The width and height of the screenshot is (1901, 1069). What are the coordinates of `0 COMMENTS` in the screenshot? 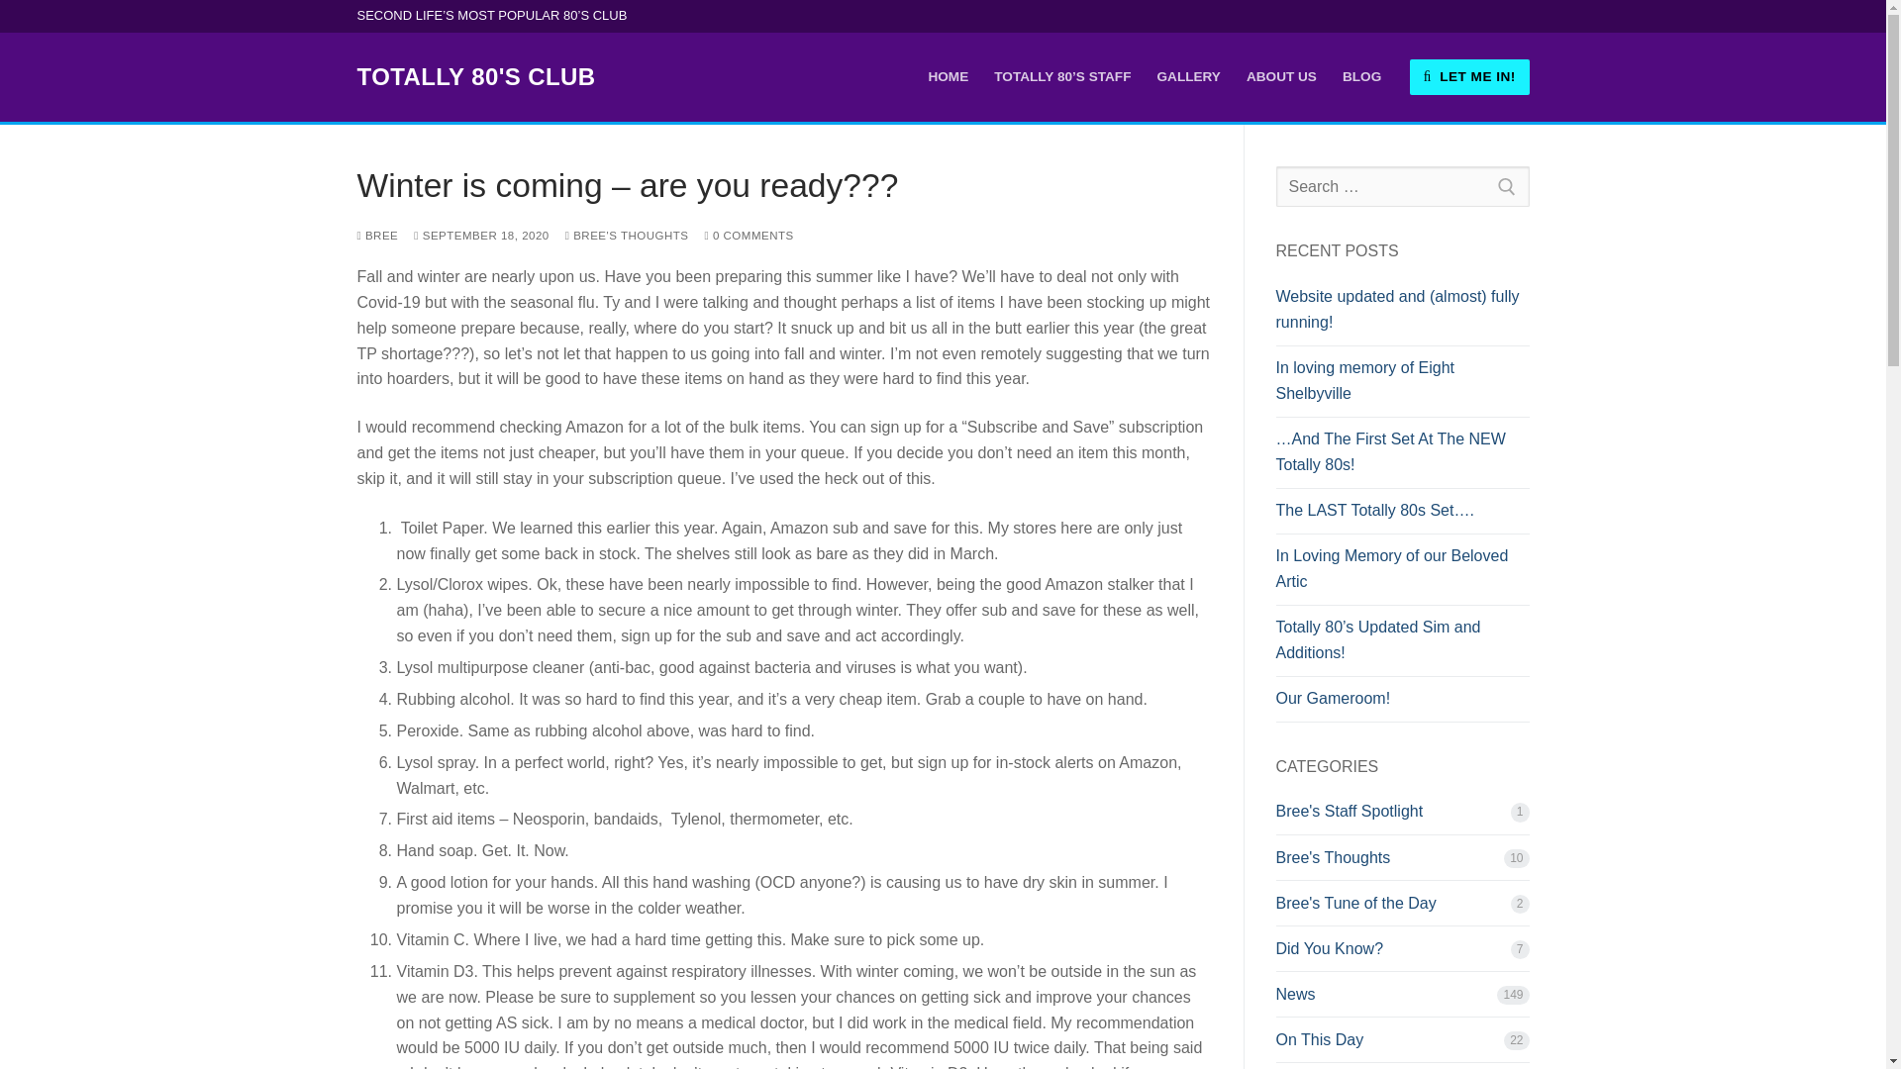 It's located at (750, 236).